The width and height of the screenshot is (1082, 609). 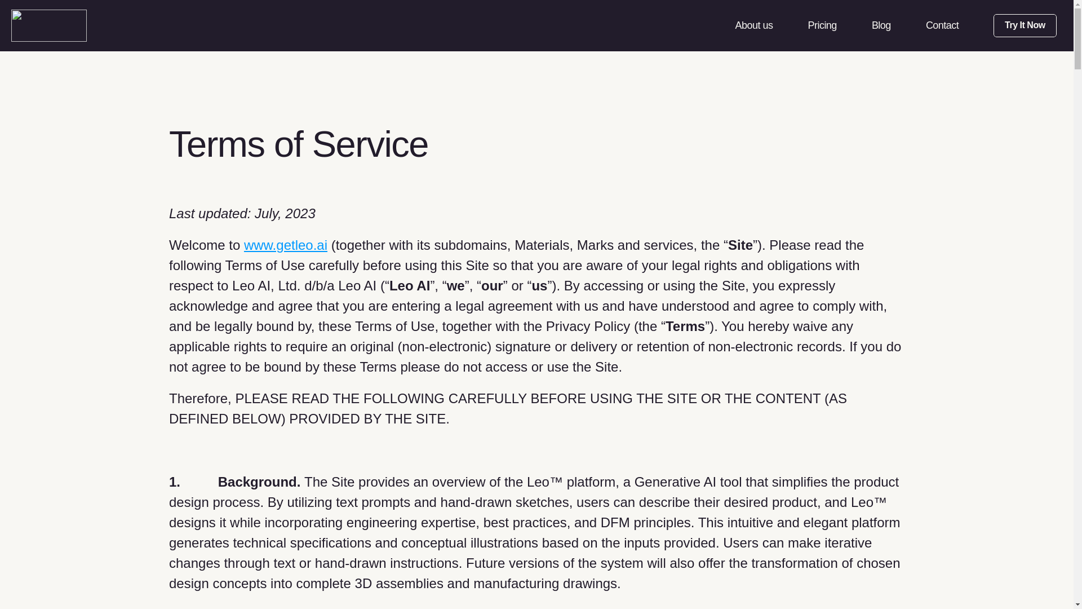 What do you see at coordinates (881, 25) in the screenshot?
I see `Blog` at bounding box center [881, 25].